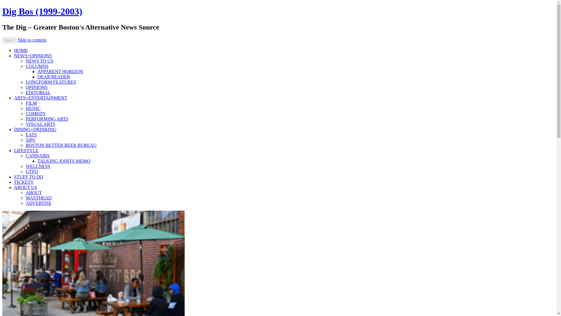  What do you see at coordinates (38, 92) in the screenshot?
I see `EDITORIAL` at bounding box center [38, 92].